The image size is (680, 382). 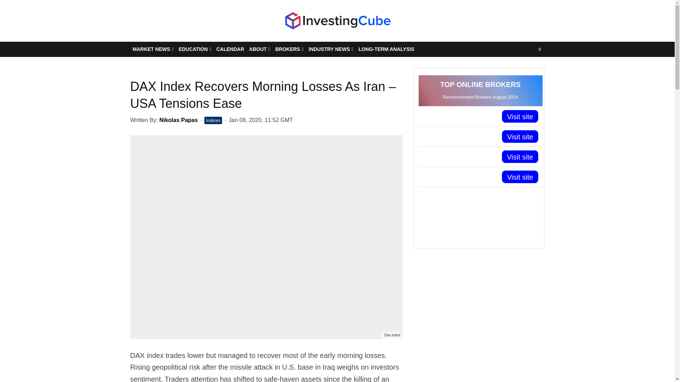 I want to click on BROKERS, so click(x=289, y=49).